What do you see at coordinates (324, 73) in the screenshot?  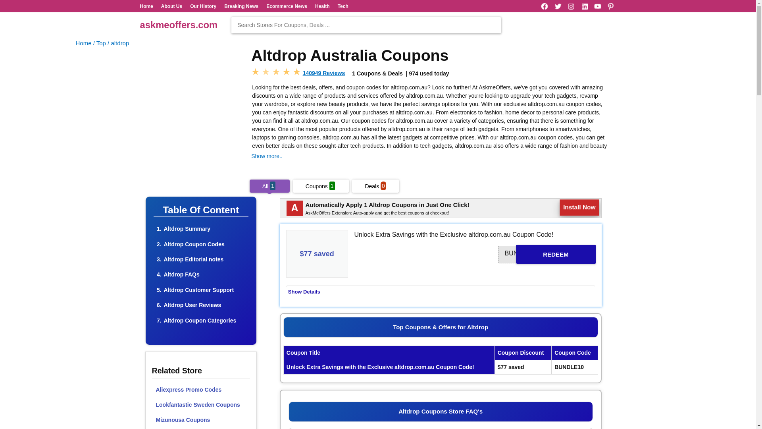 I see `140949 Reviews` at bounding box center [324, 73].